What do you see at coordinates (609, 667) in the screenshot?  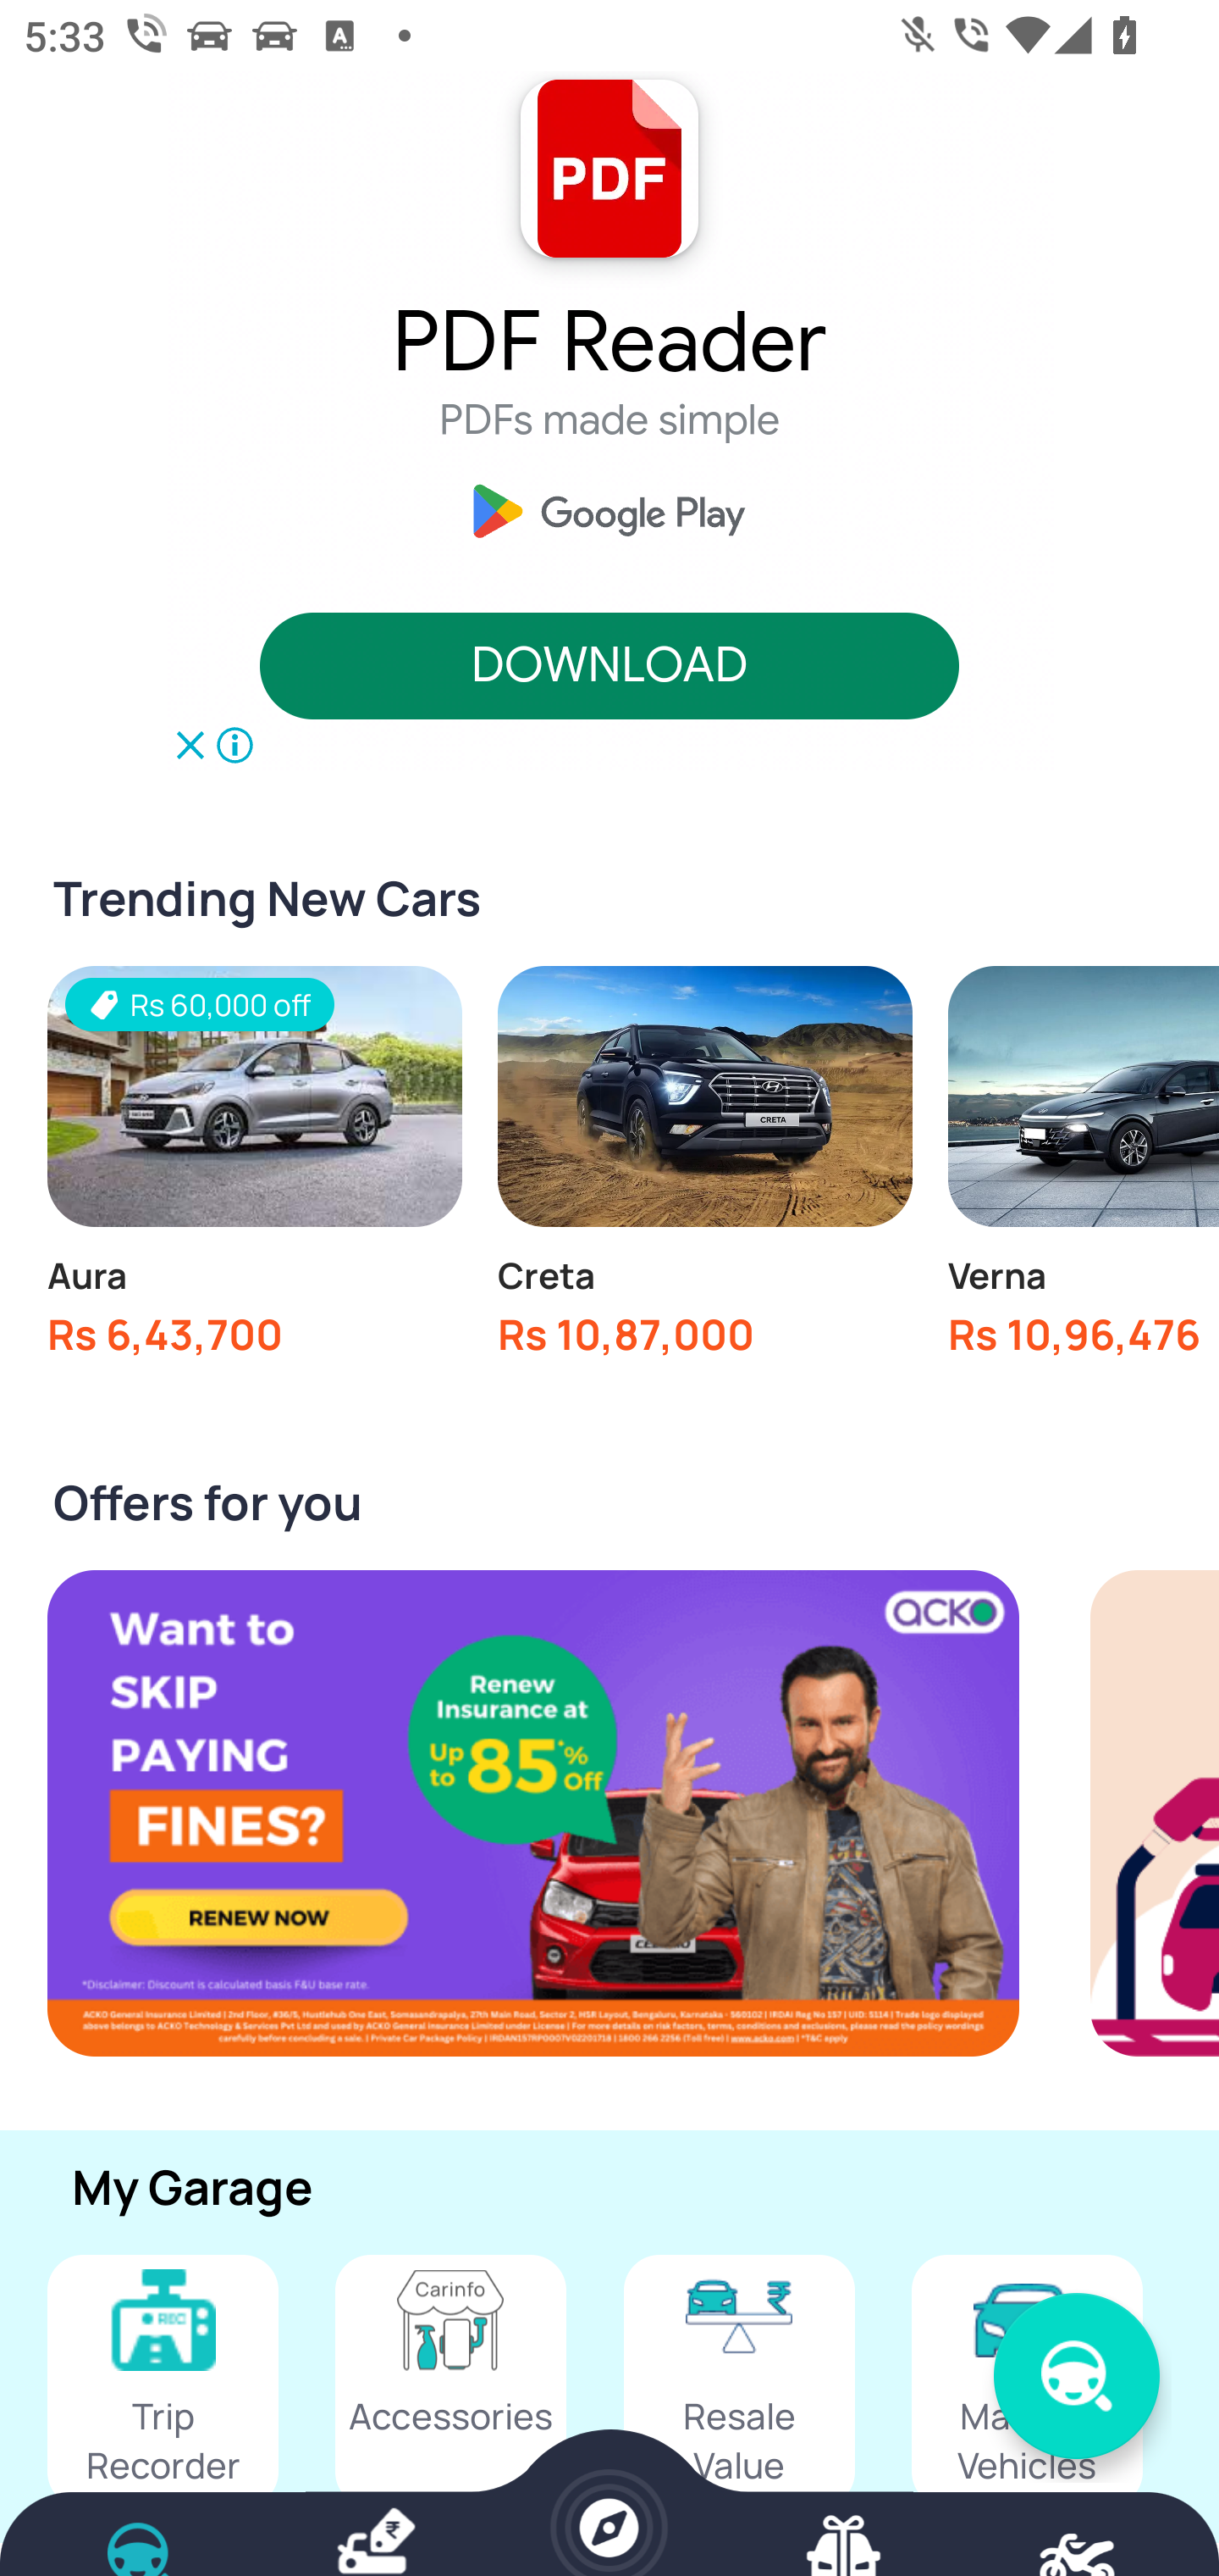 I see `DOWNLOAD` at bounding box center [609, 667].